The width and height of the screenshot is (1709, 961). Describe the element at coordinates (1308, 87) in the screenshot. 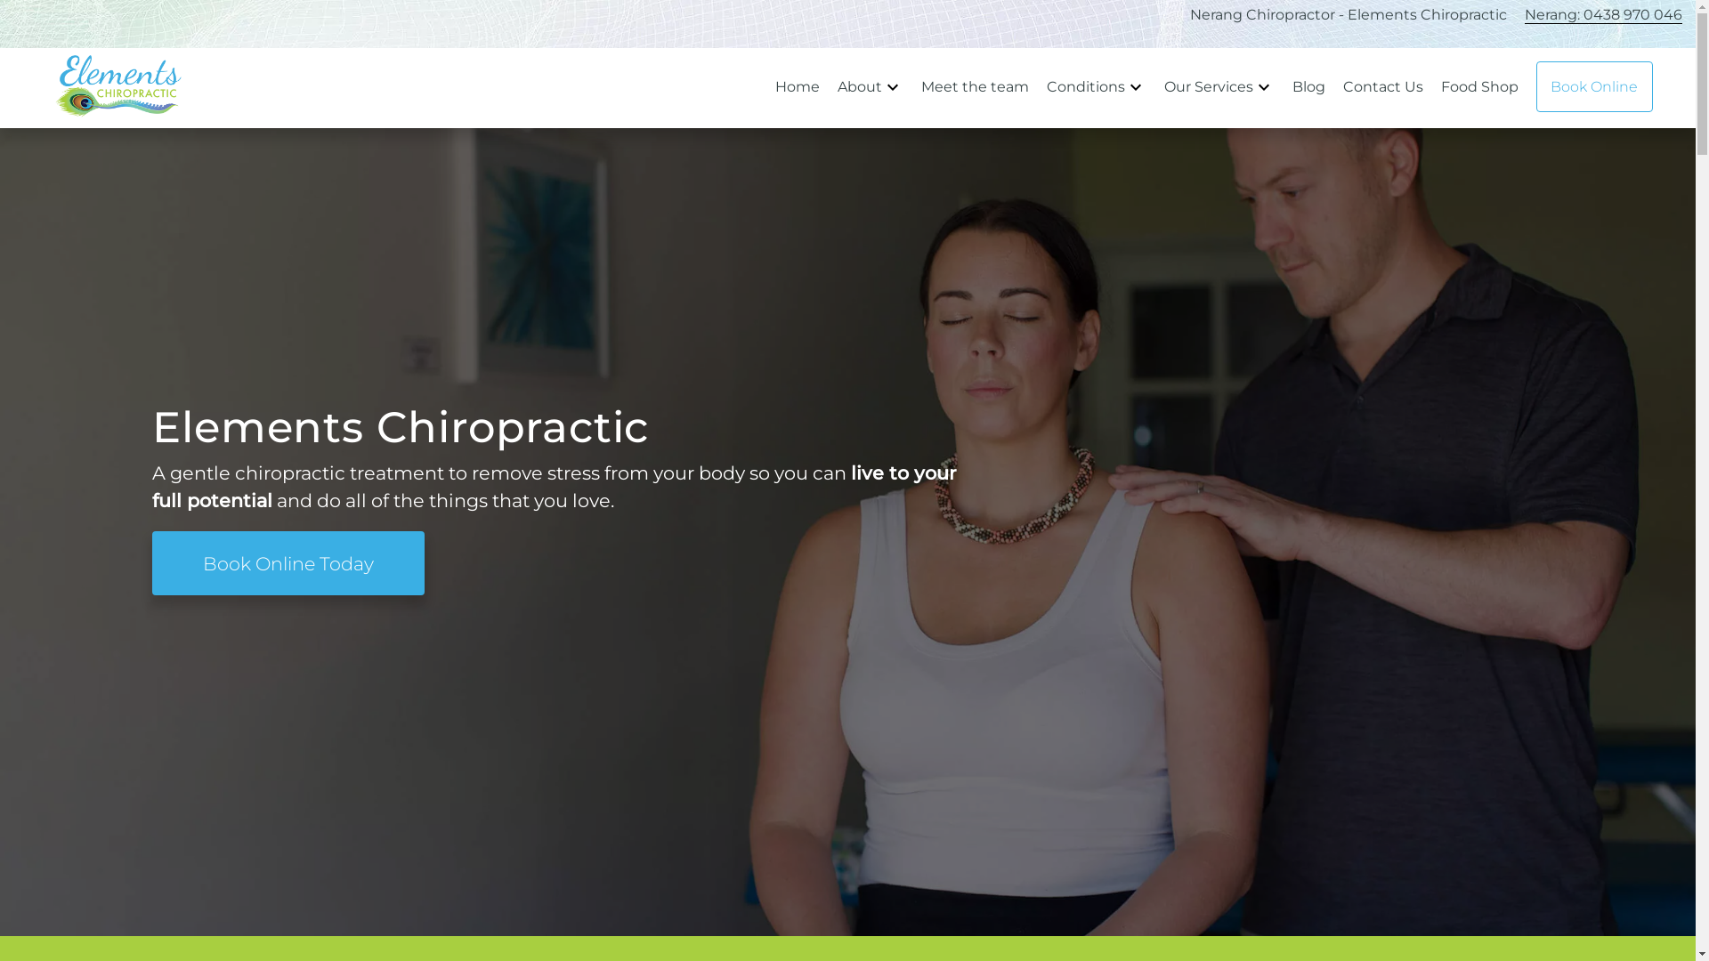

I see `Blog` at that location.